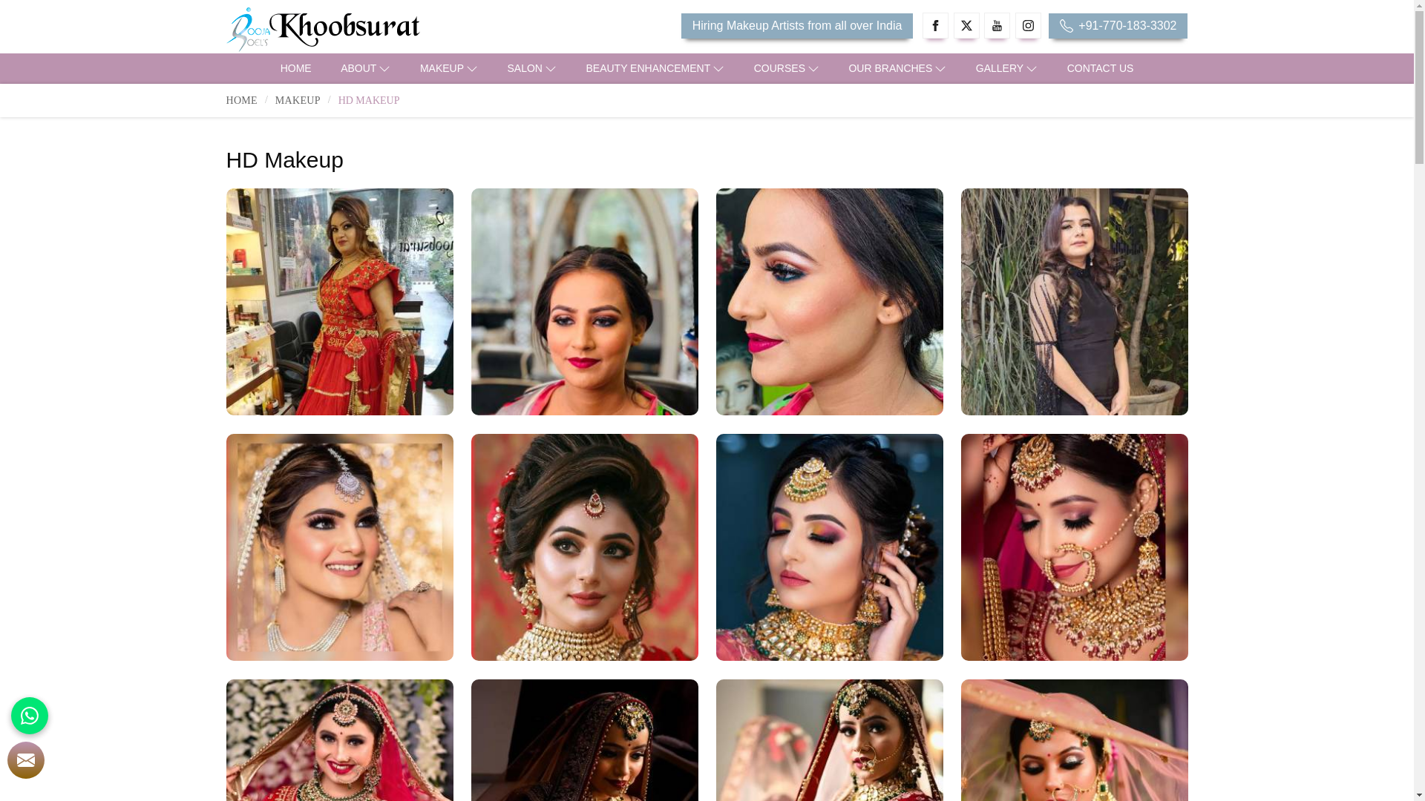  What do you see at coordinates (448, 68) in the screenshot?
I see `MAKEUP` at bounding box center [448, 68].